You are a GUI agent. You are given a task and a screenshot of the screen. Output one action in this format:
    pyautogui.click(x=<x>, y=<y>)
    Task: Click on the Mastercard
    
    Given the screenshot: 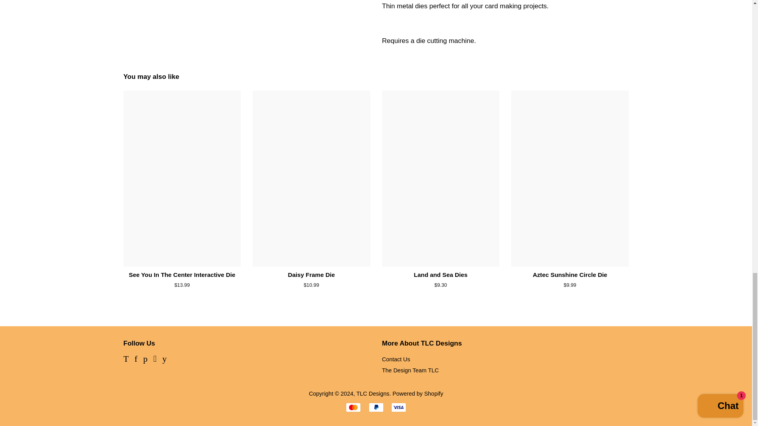 What is the action you would take?
    pyautogui.click(x=353, y=407)
    